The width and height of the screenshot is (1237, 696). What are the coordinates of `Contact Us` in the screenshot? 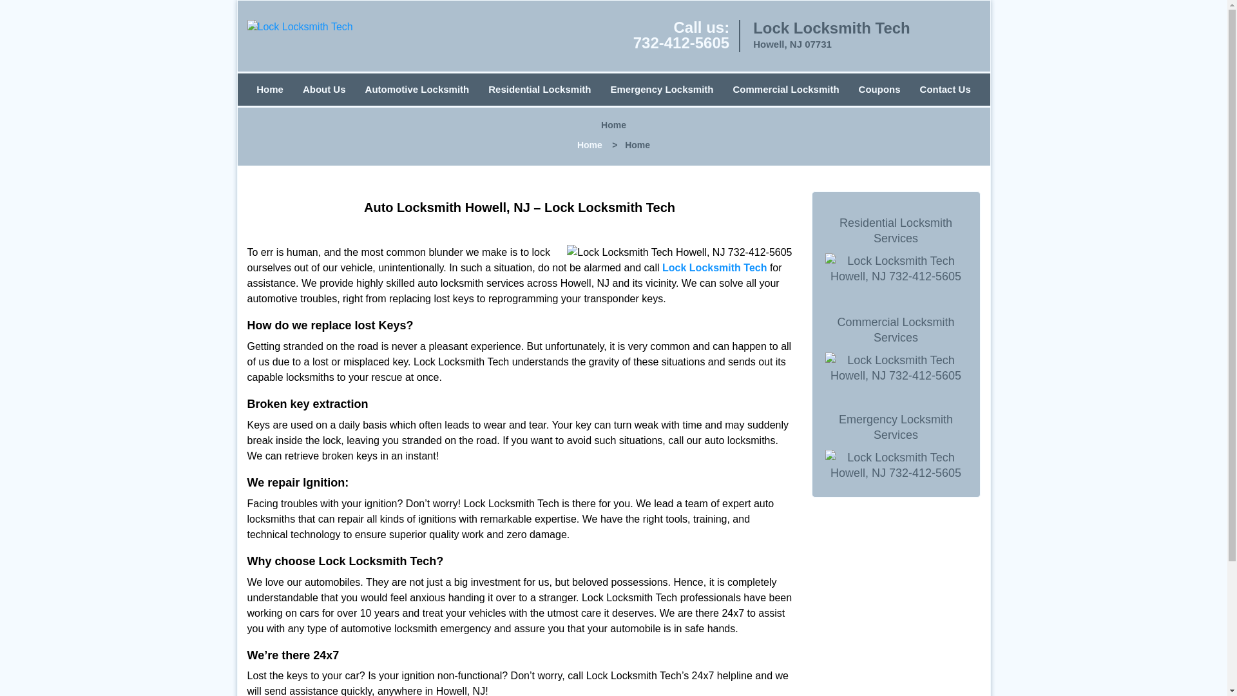 It's located at (946, 90).